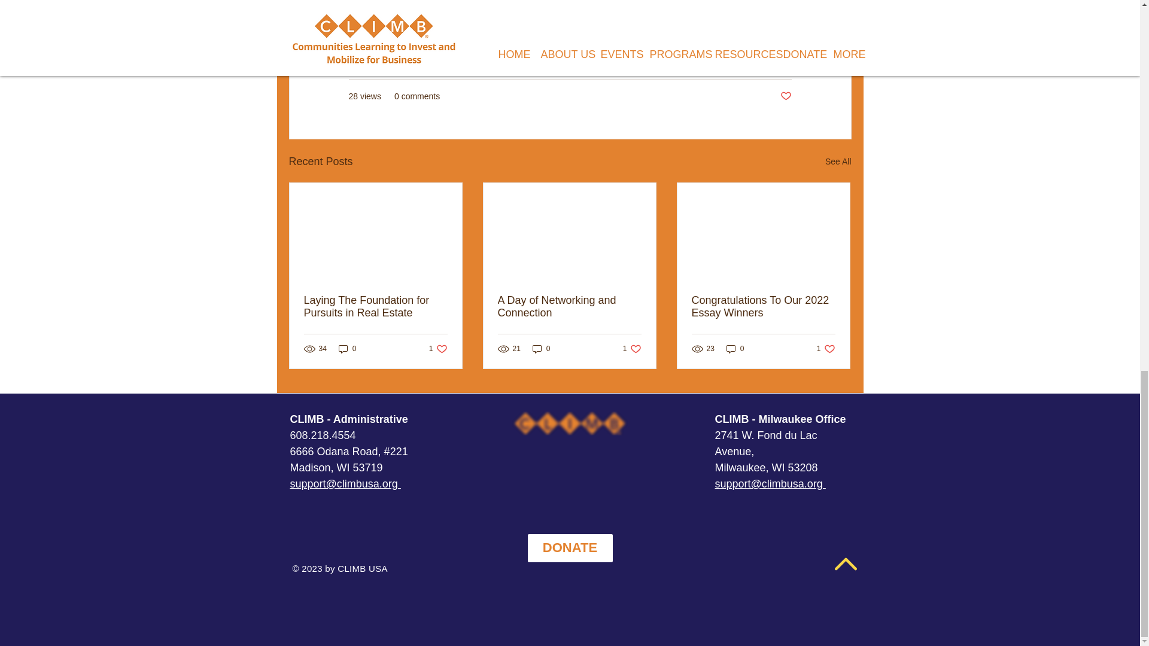 Image resolution: width=1149 pixels, height=646 pixels. I want to click on Post not marked as liked, so click(785, 96).